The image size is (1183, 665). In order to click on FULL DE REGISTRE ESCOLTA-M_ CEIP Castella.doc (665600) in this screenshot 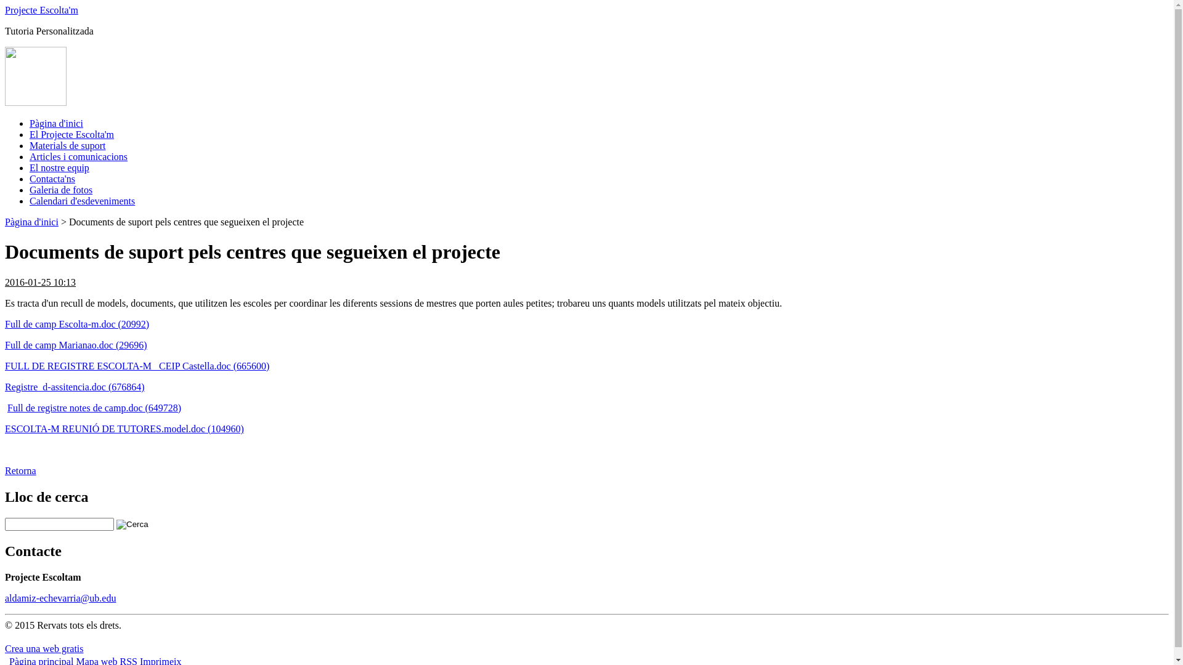, I will do `click(137, 366)`.